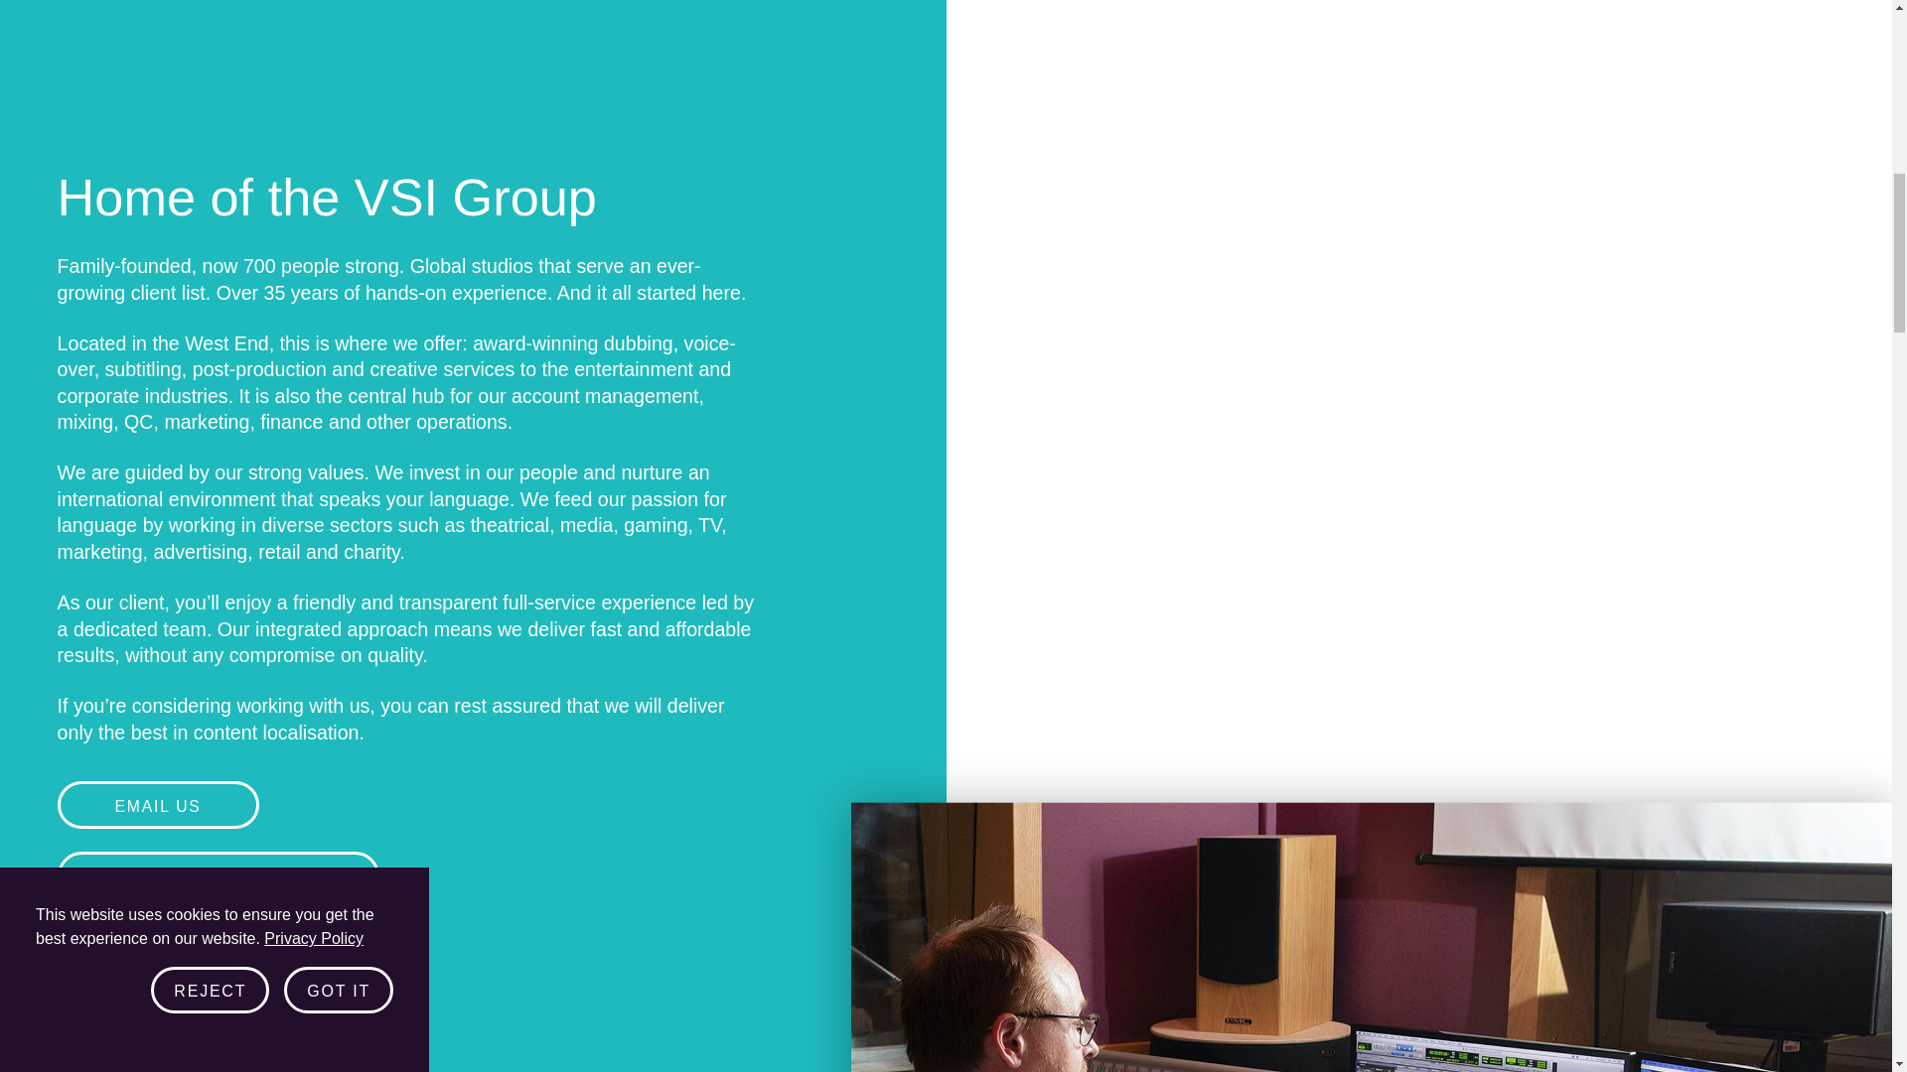 The width and height of the screenshot is (1907, 1072). Describe the element at coordinates (158, 804) in the screenshot. I see `EMAIL US` at that location.